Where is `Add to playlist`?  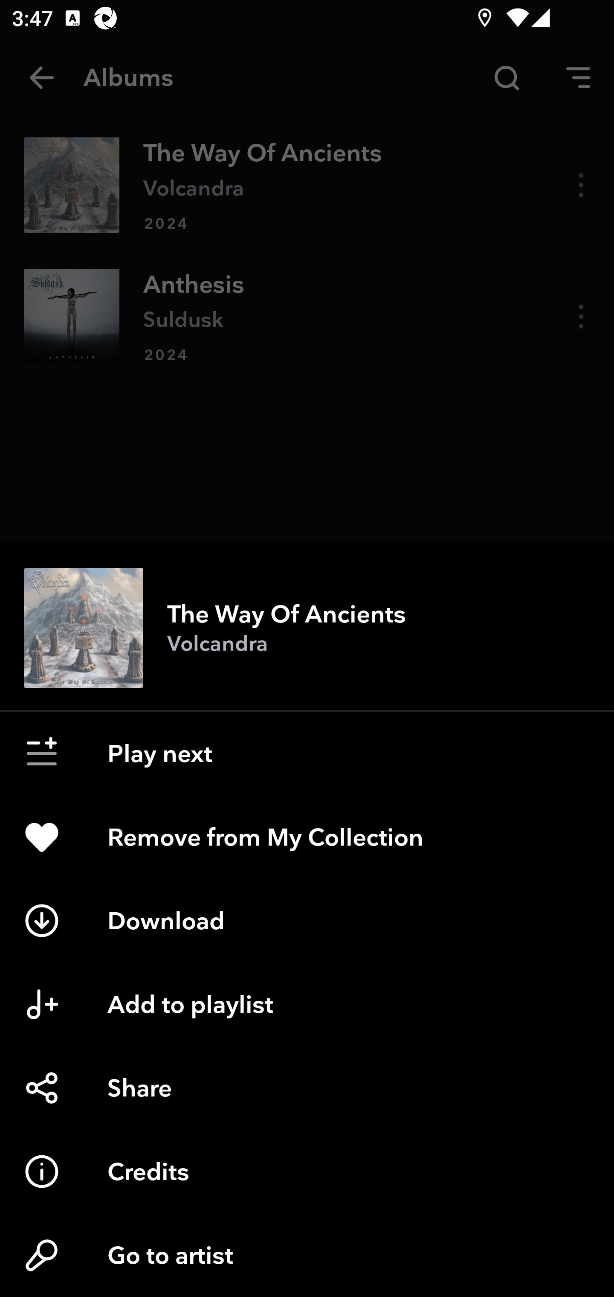 Add to playlist is located at coordinates (307, 1004).